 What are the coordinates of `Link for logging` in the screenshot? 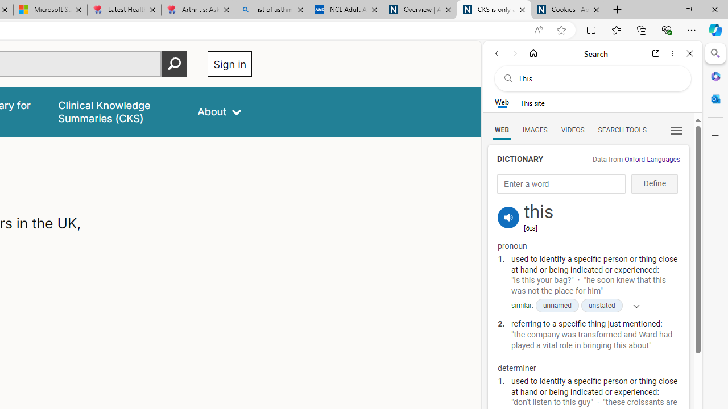 It's located at (508, 204).